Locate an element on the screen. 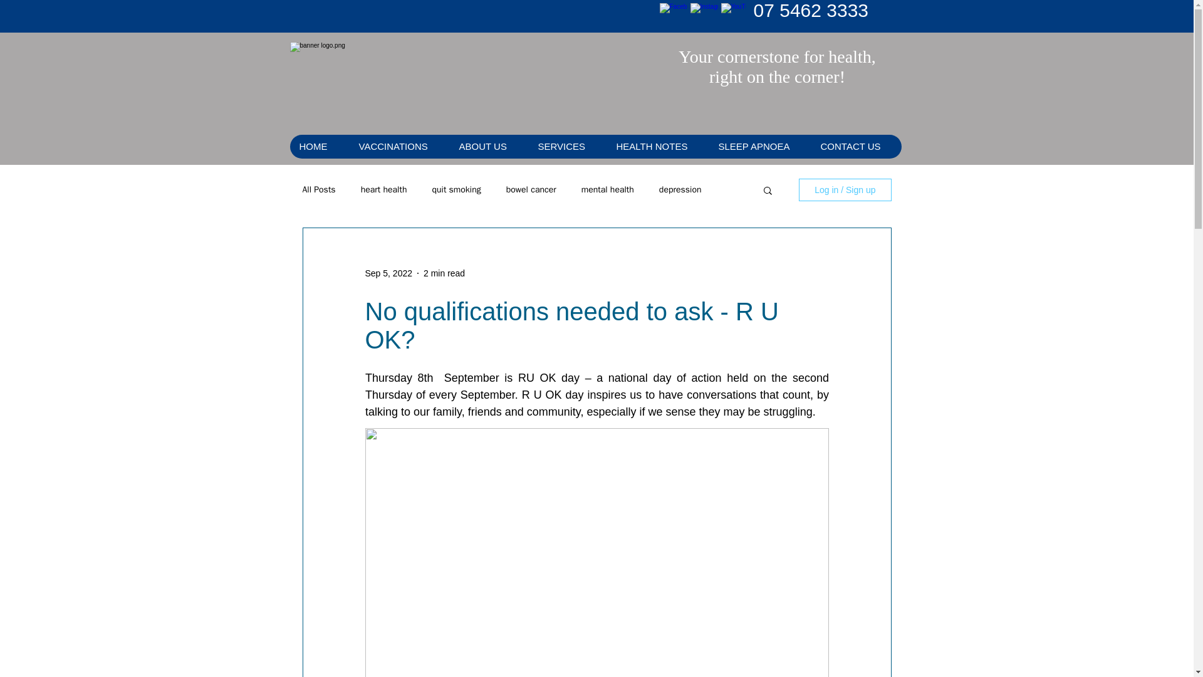 The image size is (1203, 677). 2 min read is located at coordinates (444, 273).